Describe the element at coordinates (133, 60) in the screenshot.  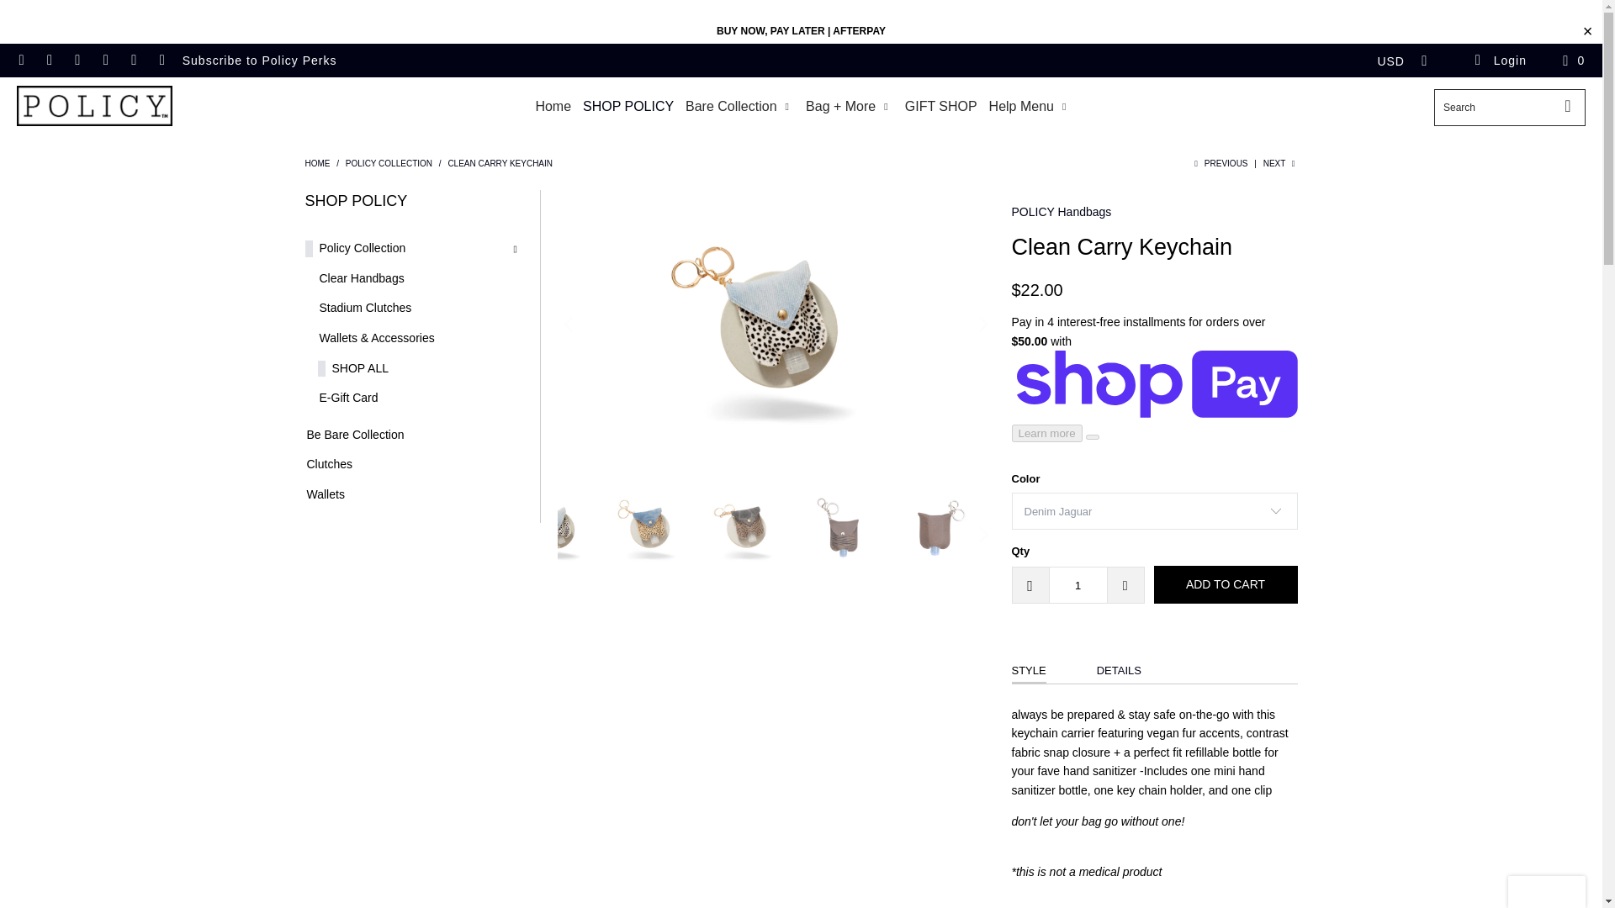
I see `POLICY Handbags on LinkedIn` at that location.